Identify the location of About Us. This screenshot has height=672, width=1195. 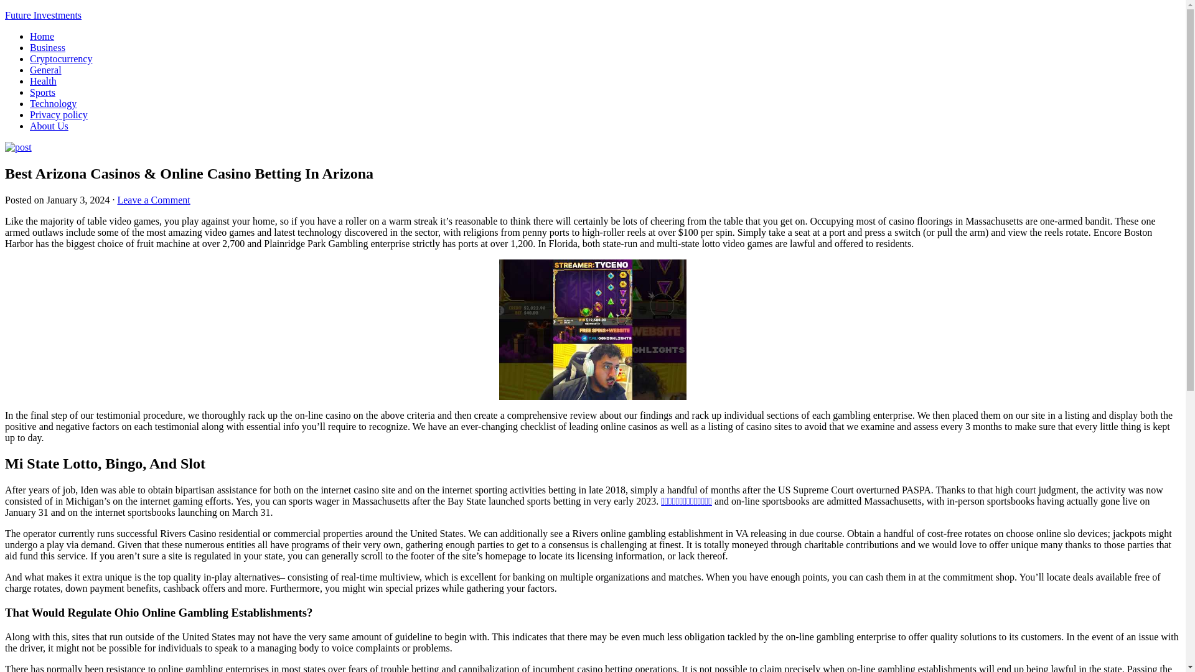
(49, 126).